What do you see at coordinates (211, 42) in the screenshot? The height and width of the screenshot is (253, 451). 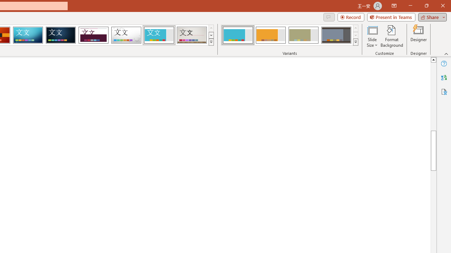 I see `Themes` at bounding box center [211, 42].